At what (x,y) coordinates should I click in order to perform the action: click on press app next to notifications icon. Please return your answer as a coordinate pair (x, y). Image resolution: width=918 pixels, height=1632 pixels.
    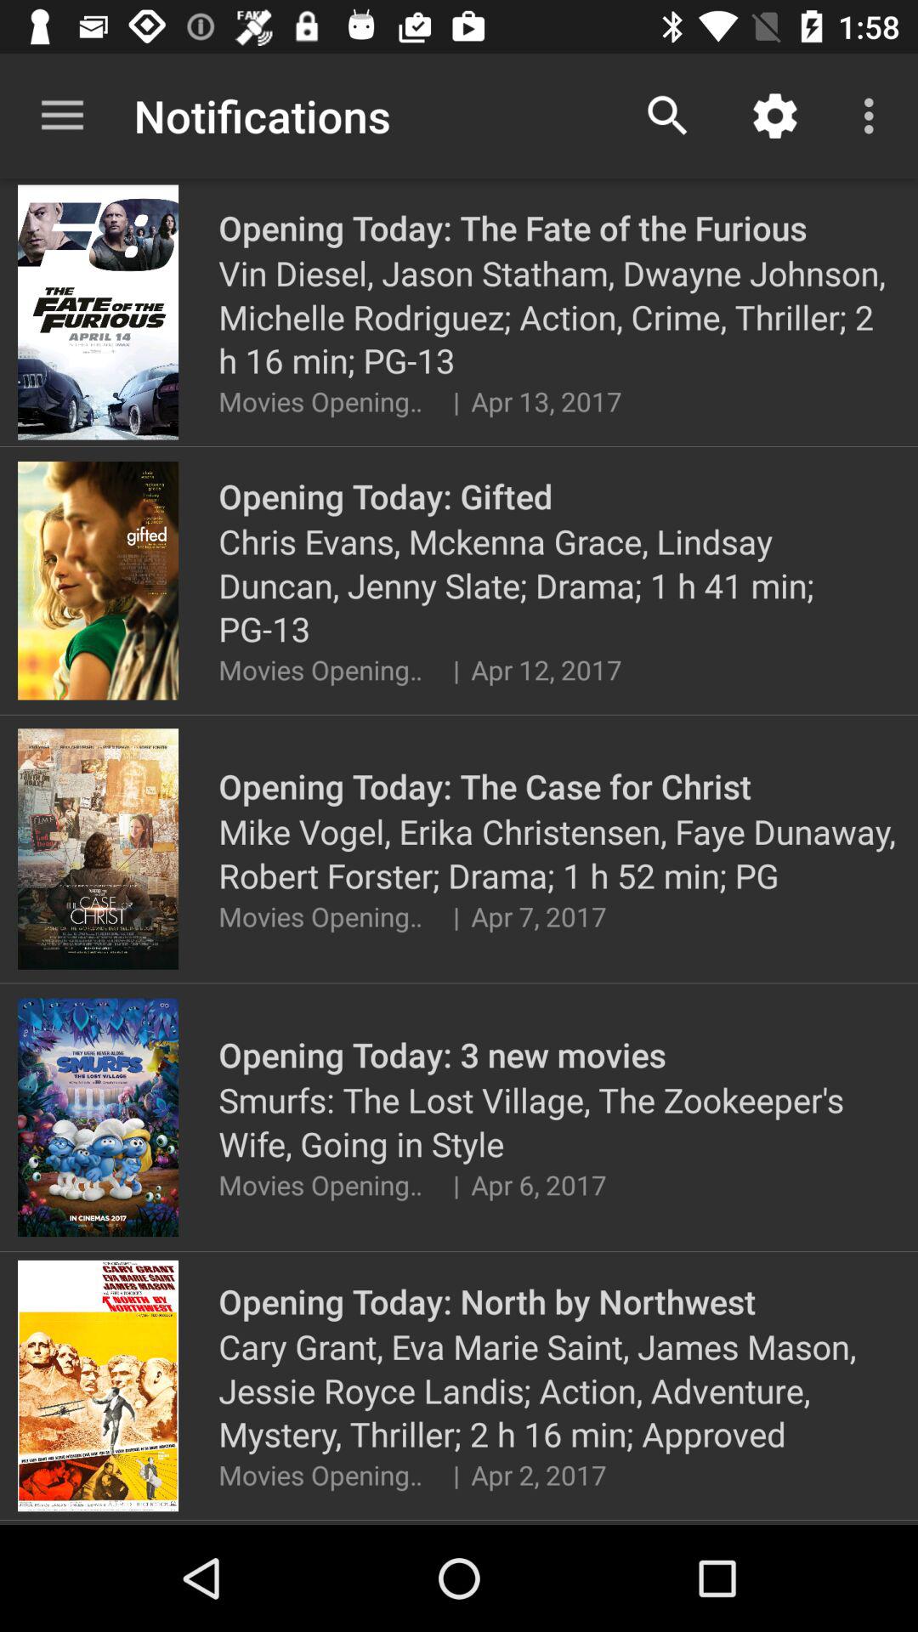
    Looking at the image, I should click on (62, 116).